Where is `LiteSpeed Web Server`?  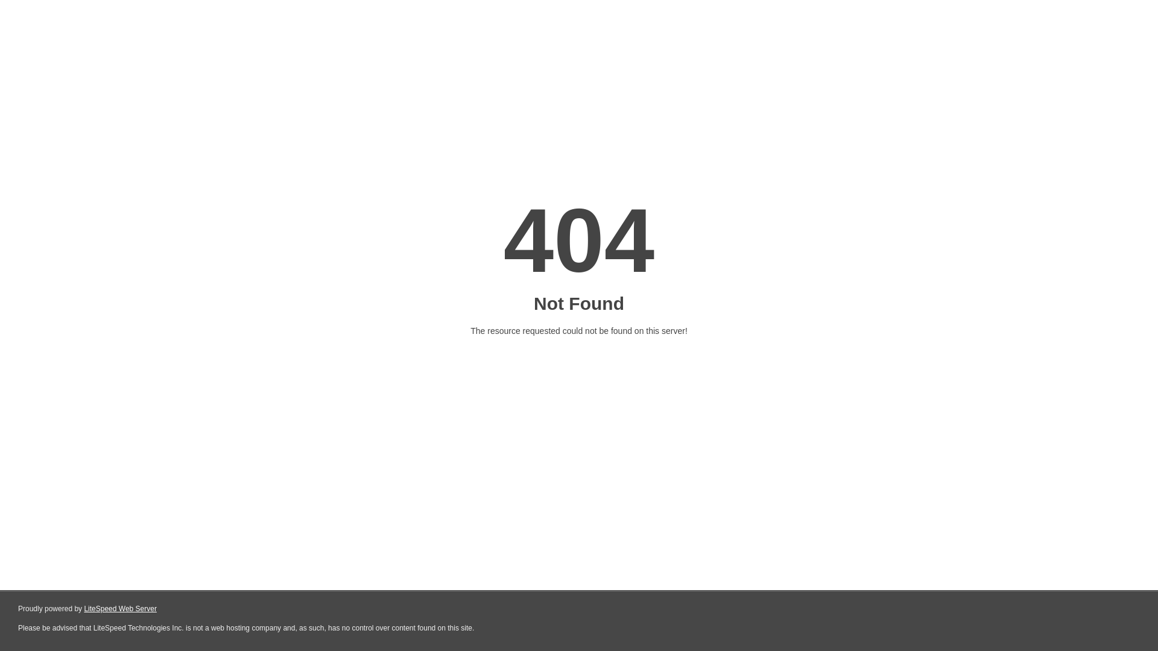 LiteSpeed Web Server is located at coordinates (121, 609).